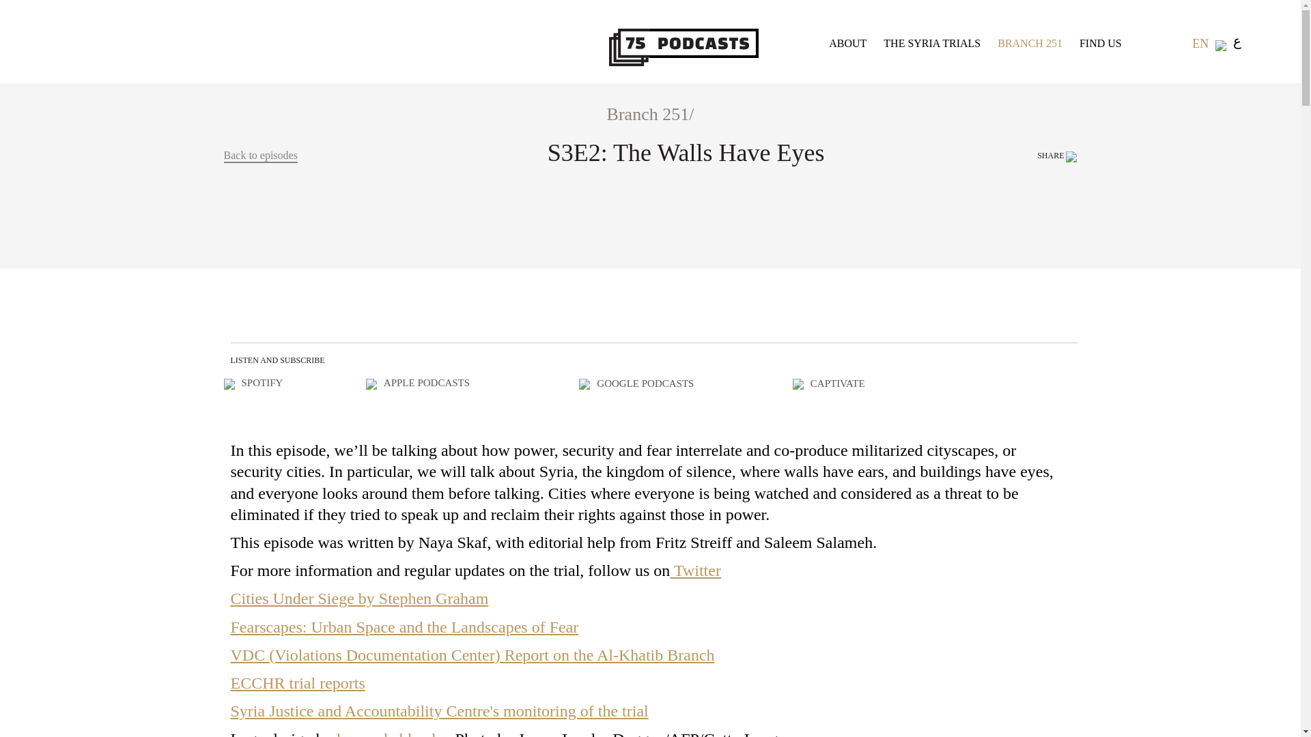 The image size is (1311, 737). Describe the element at coordinates (359, 598) in the screenshot. I see `Cities Under Siege by Stephen Graham` at that location.